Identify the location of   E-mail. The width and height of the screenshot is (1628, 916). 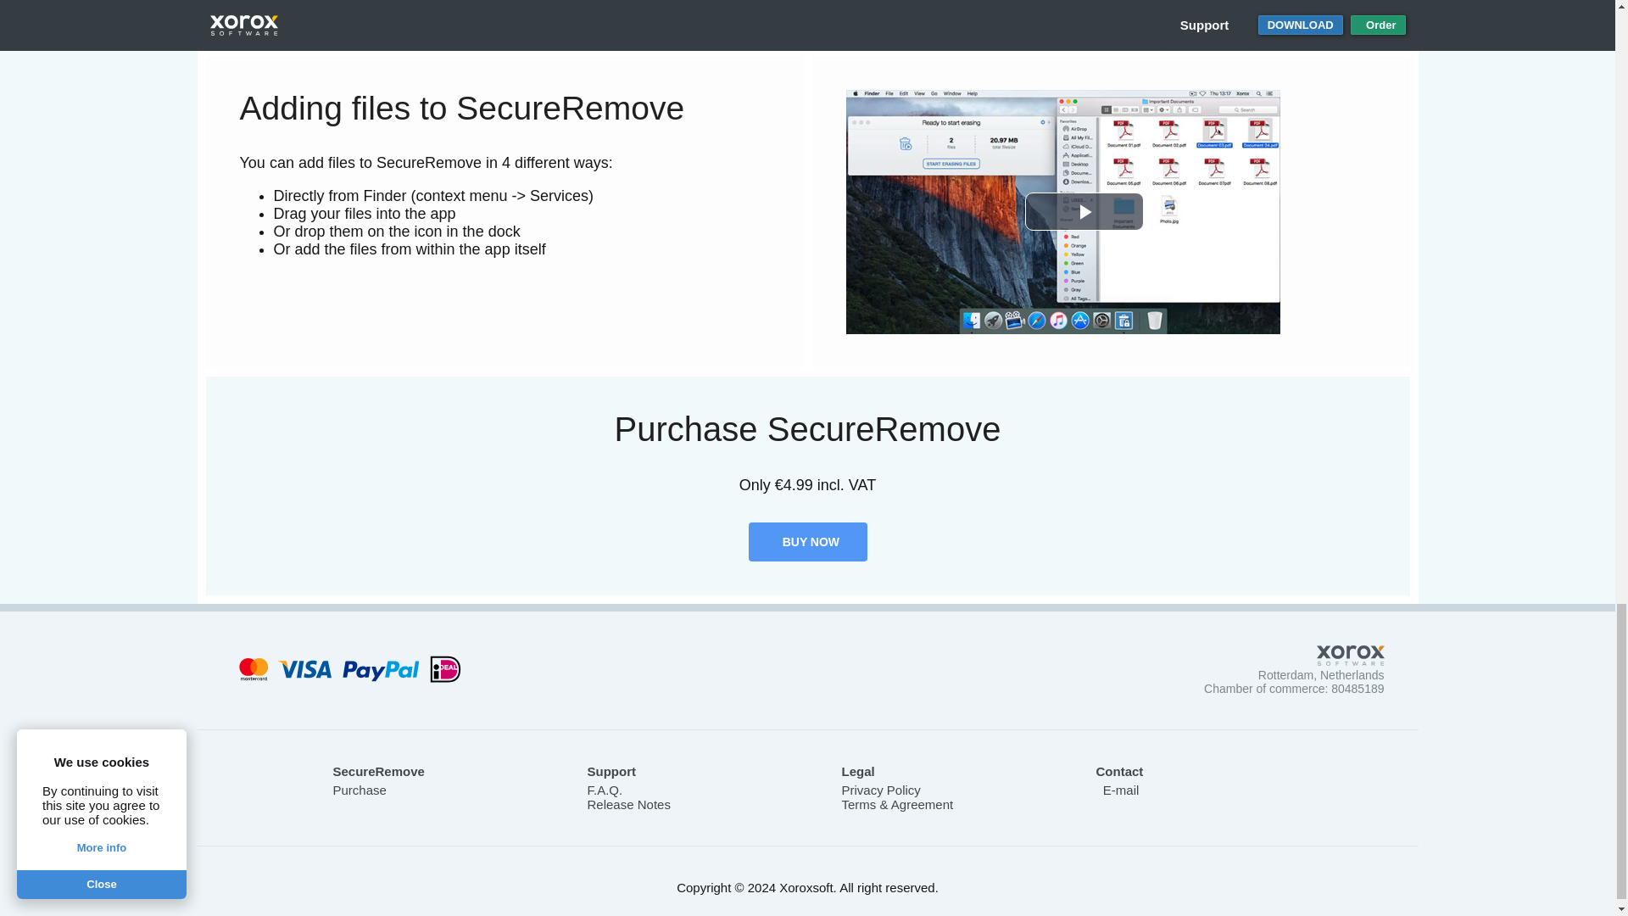
(1117, 790).